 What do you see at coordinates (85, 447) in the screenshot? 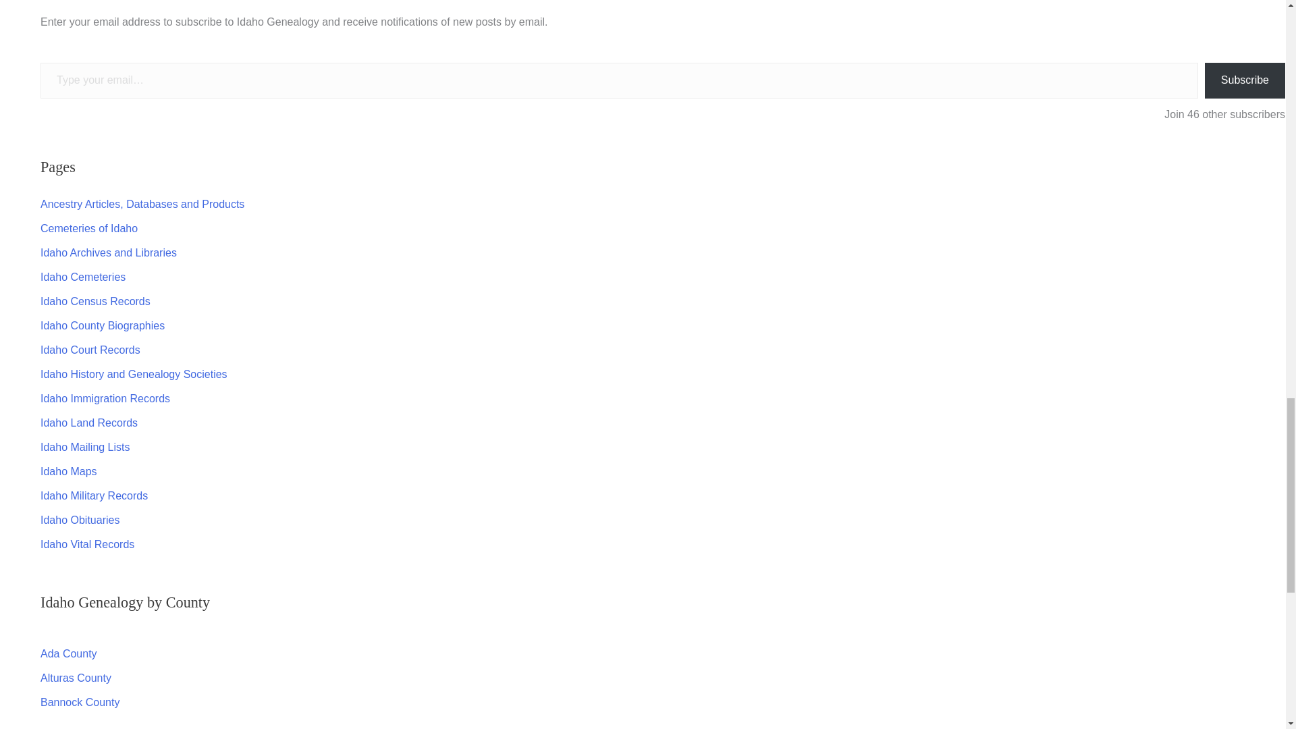
I see `Idaho Mailing Lists` at bounding box center [85, 447].